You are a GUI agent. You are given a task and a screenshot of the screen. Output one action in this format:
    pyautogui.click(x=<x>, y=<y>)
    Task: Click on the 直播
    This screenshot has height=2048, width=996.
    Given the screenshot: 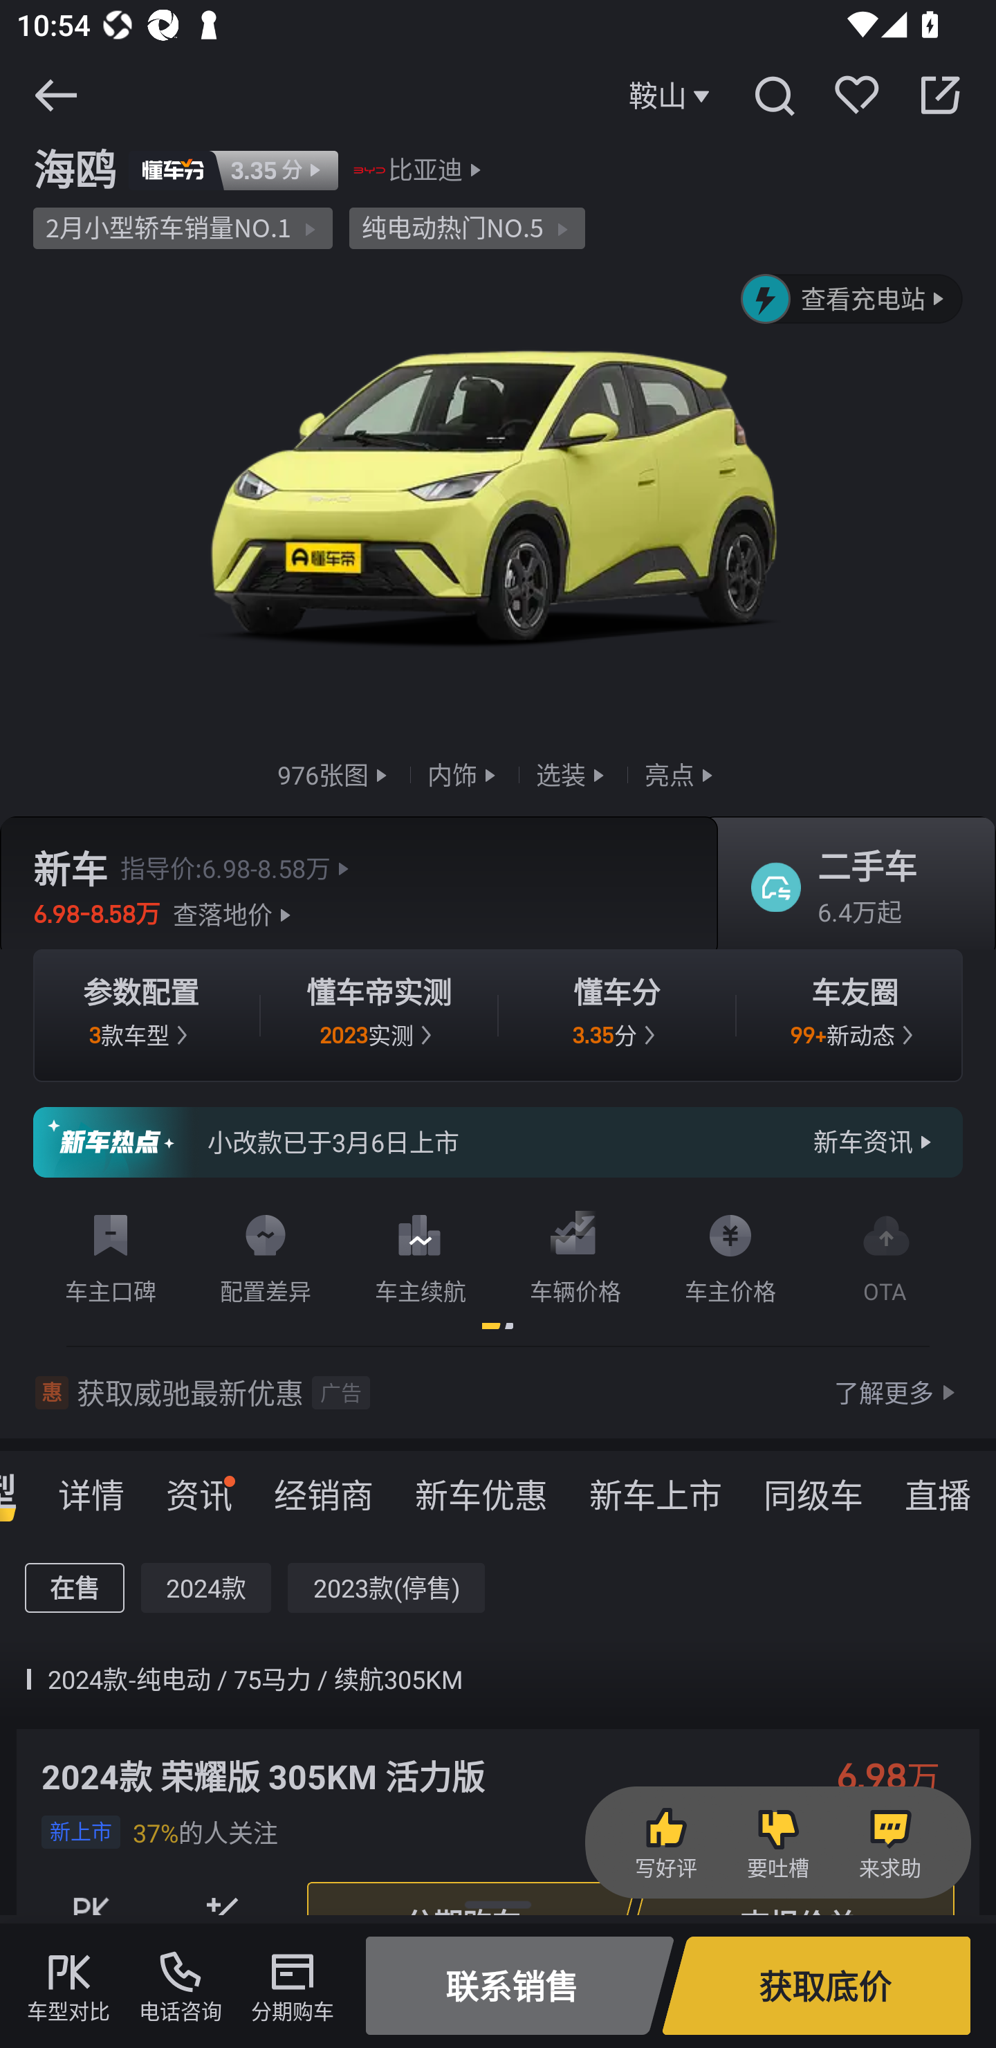 What is the action you would take?
    pyautogui.click(x=938, y=1486)
    